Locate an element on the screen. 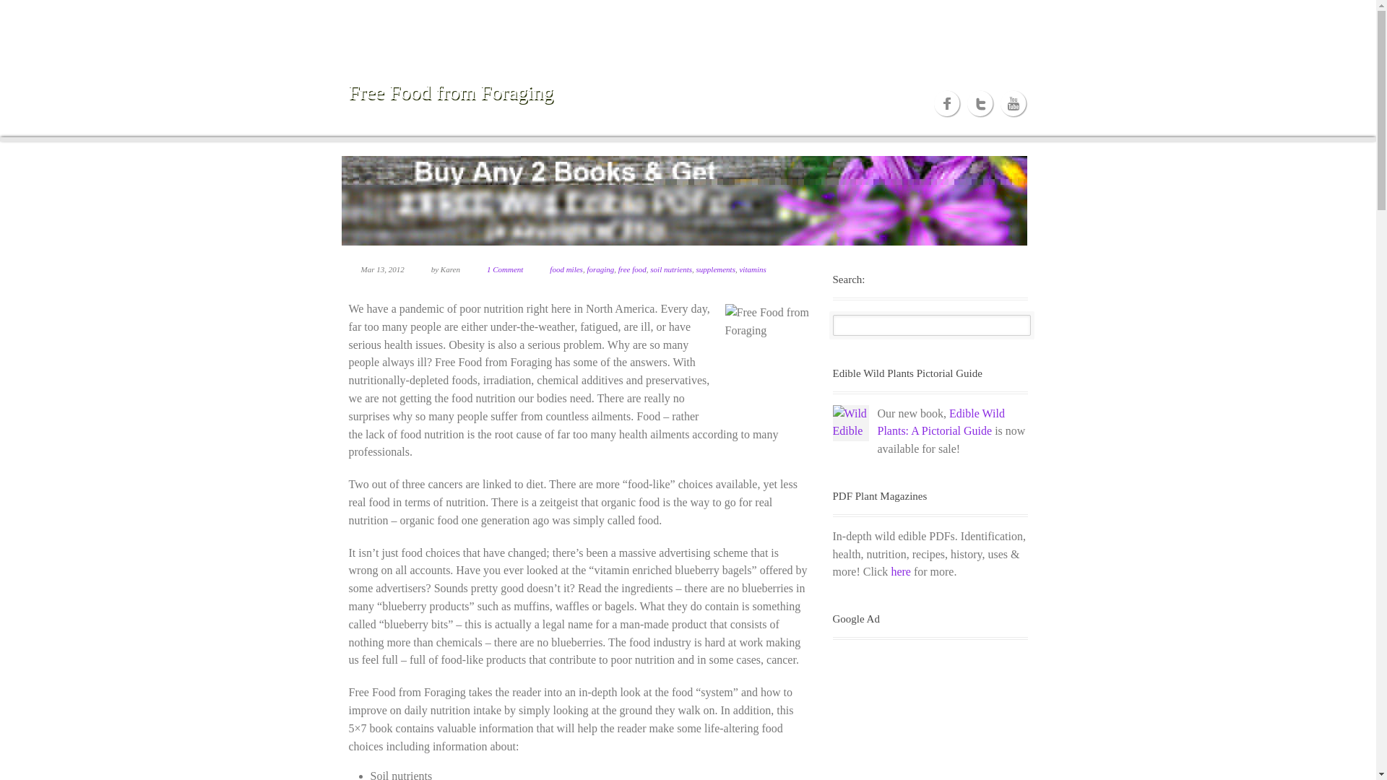  Store is located at coordinates (1002, 23).